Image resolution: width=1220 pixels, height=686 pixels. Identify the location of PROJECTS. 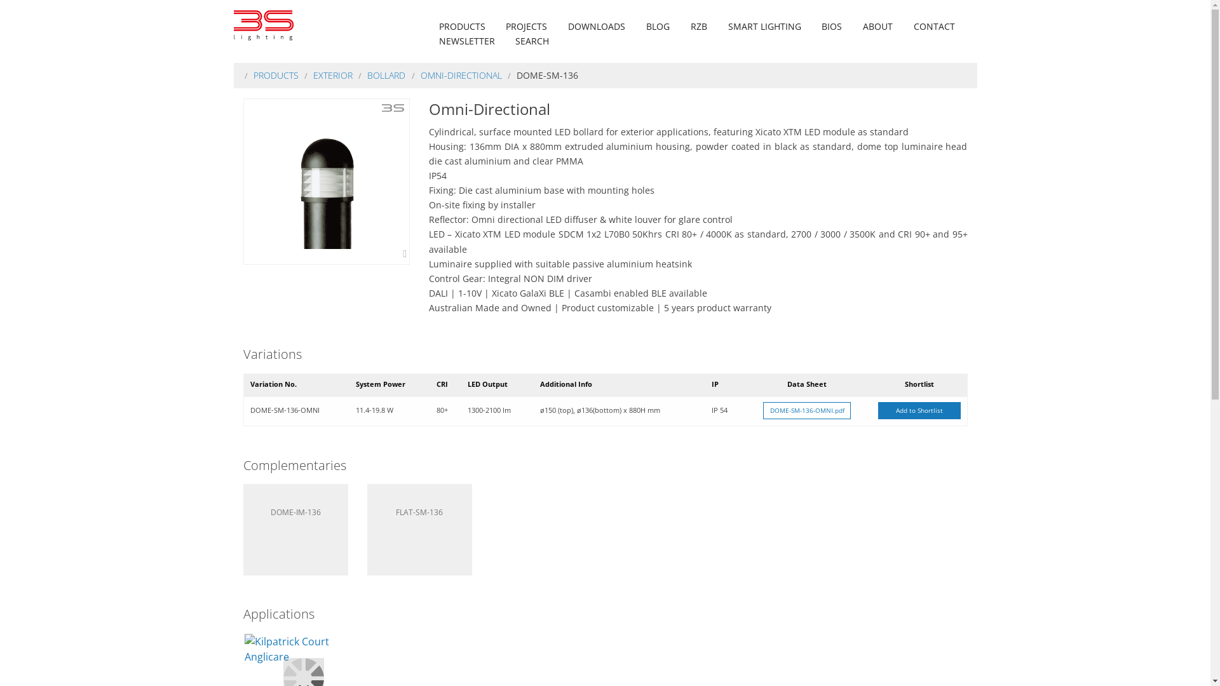
(526, 27).